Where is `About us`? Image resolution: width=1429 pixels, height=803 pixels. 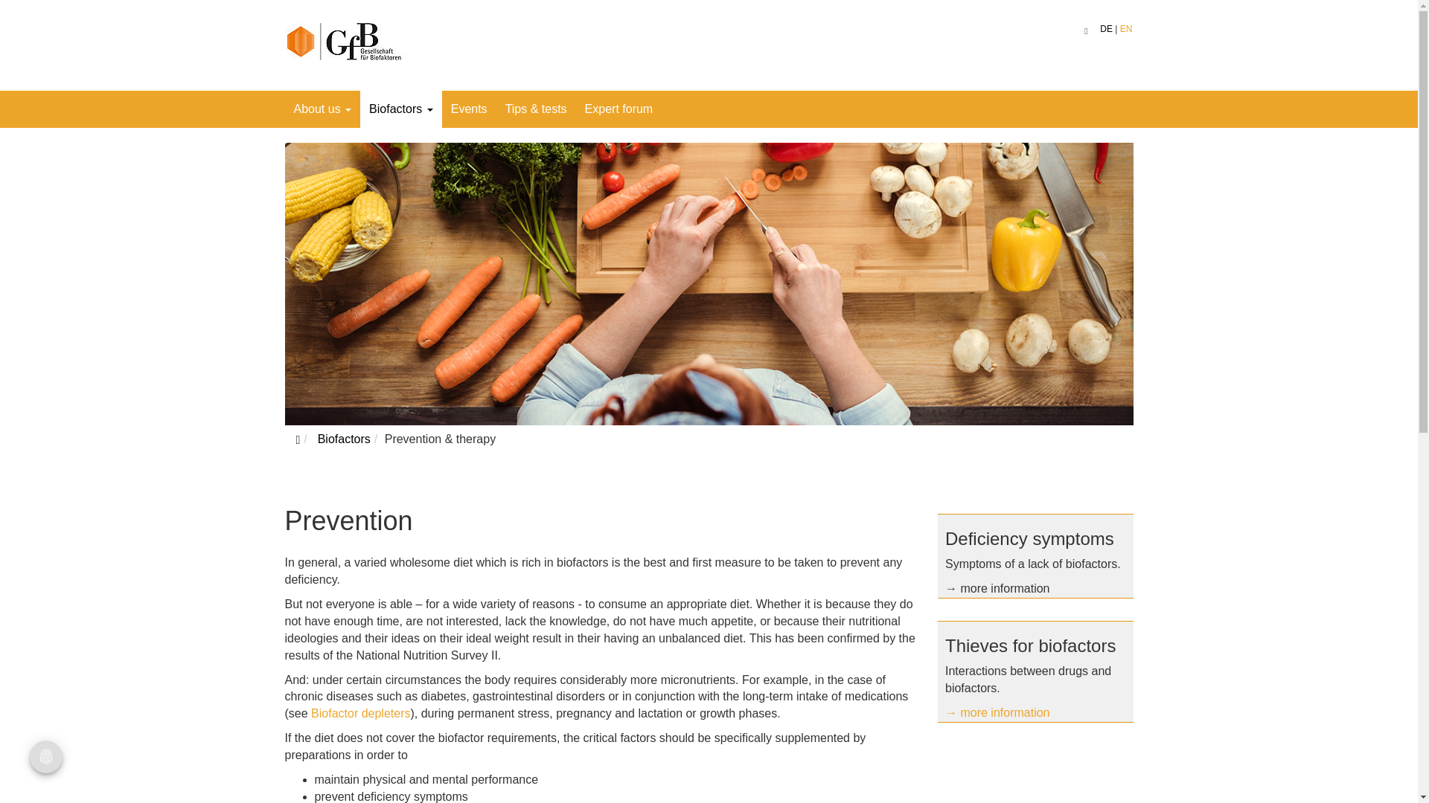
About us is located at coordinates (322, 109).